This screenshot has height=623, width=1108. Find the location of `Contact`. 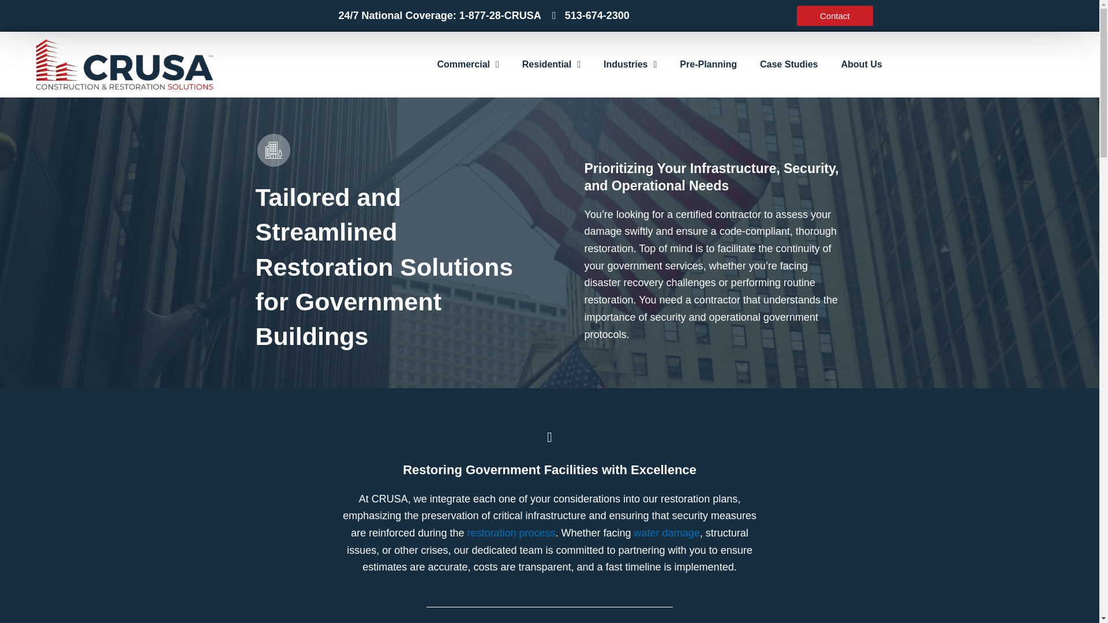

Contact is located at coordinates (834, 16).